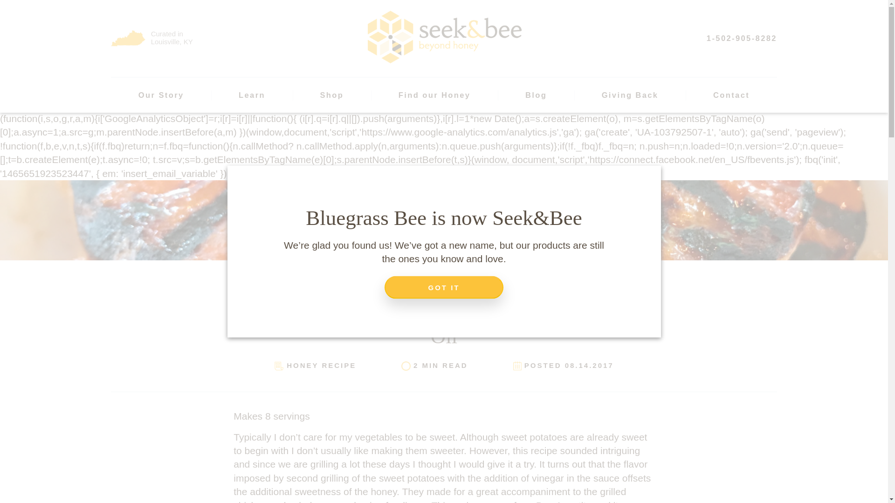  Describe the element at coordinates (742, 38) in the screenshot. I see `1-502-905-8282` at that location.